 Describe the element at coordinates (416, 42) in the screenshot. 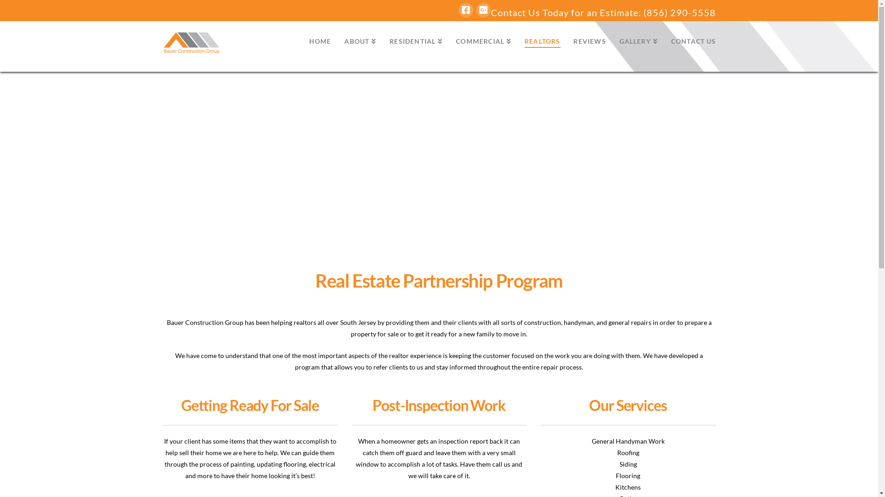

I see `RESIDENTIAL` at that location.